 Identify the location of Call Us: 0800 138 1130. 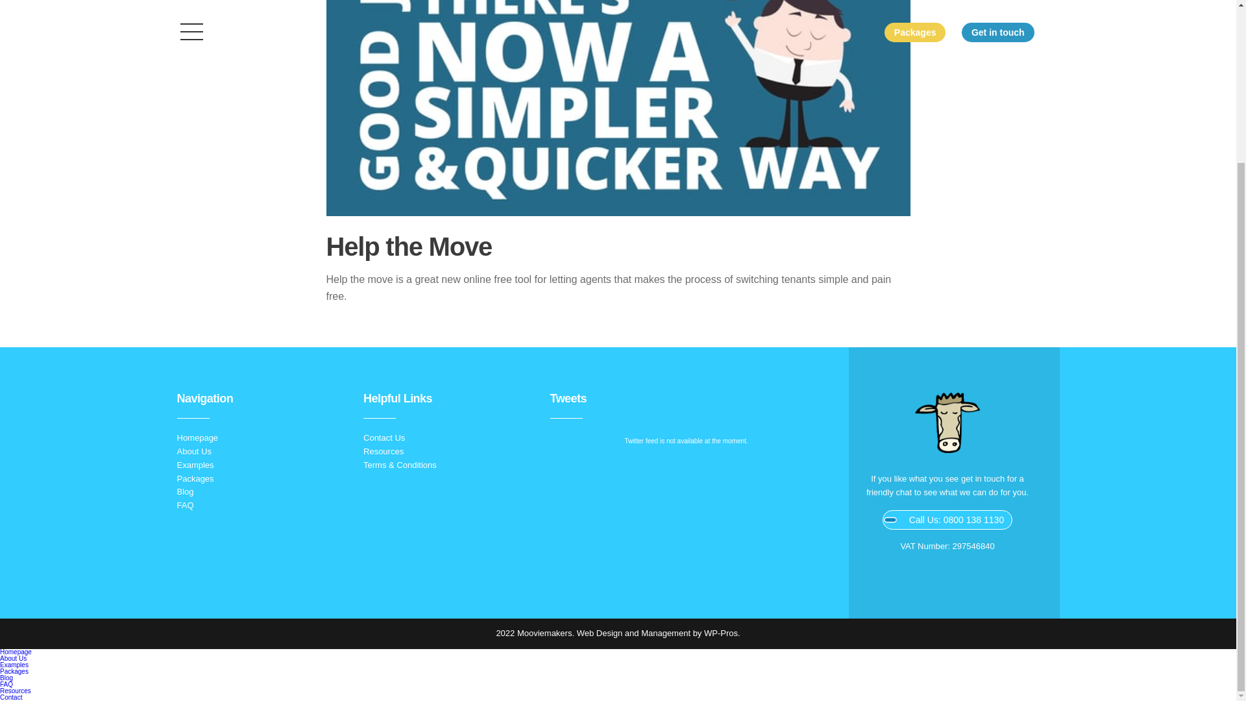
(947, 519).